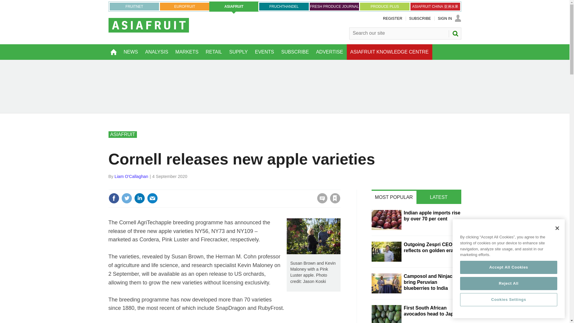 This screenshot has width=574, height=323. I want to click on SIGN IN, so click(449, 19).